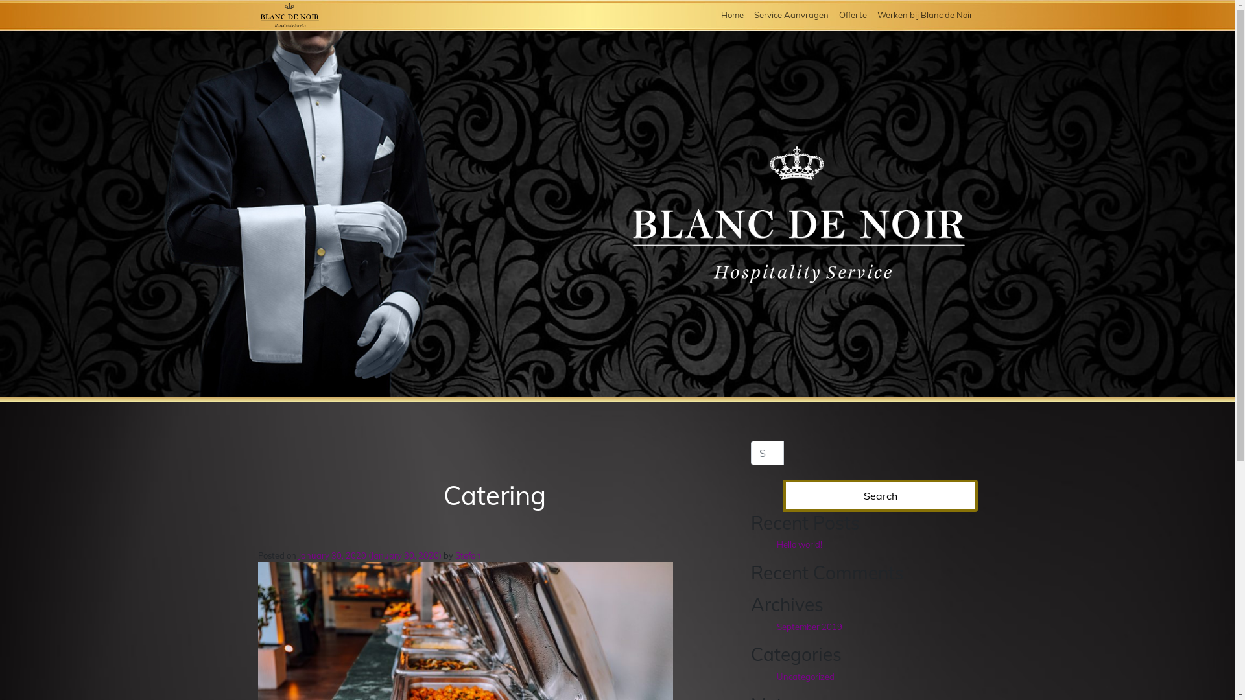  I want to click on Werken bij Blanc de Noir, so click(925, 16).